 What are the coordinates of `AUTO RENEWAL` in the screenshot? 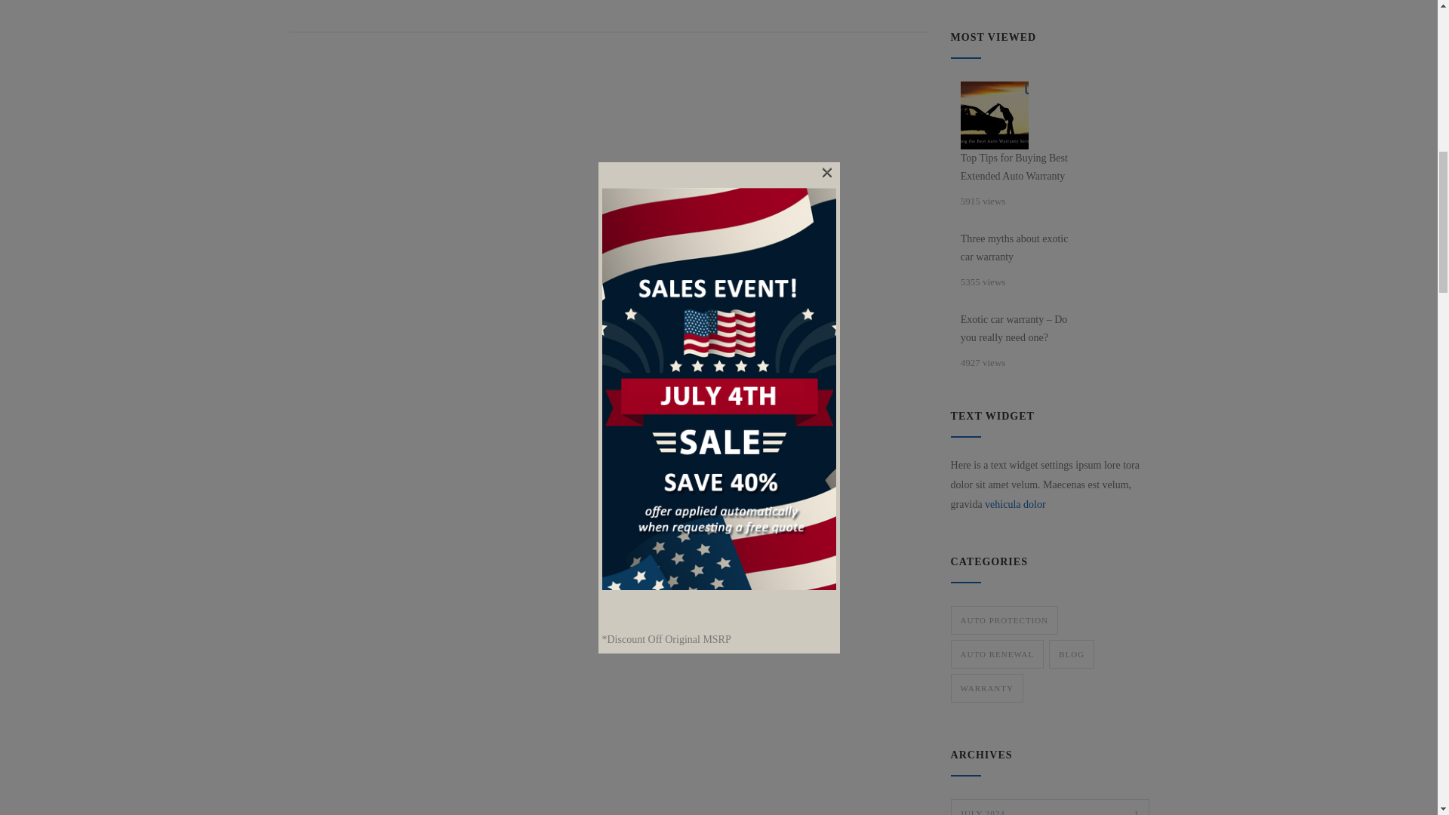 It's located at (998, 654).